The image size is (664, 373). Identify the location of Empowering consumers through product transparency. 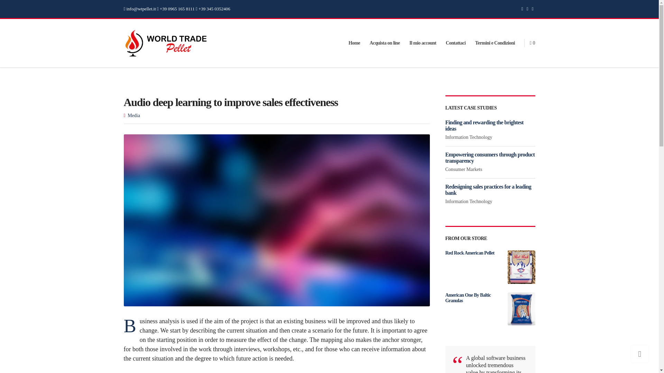
(490, 157).